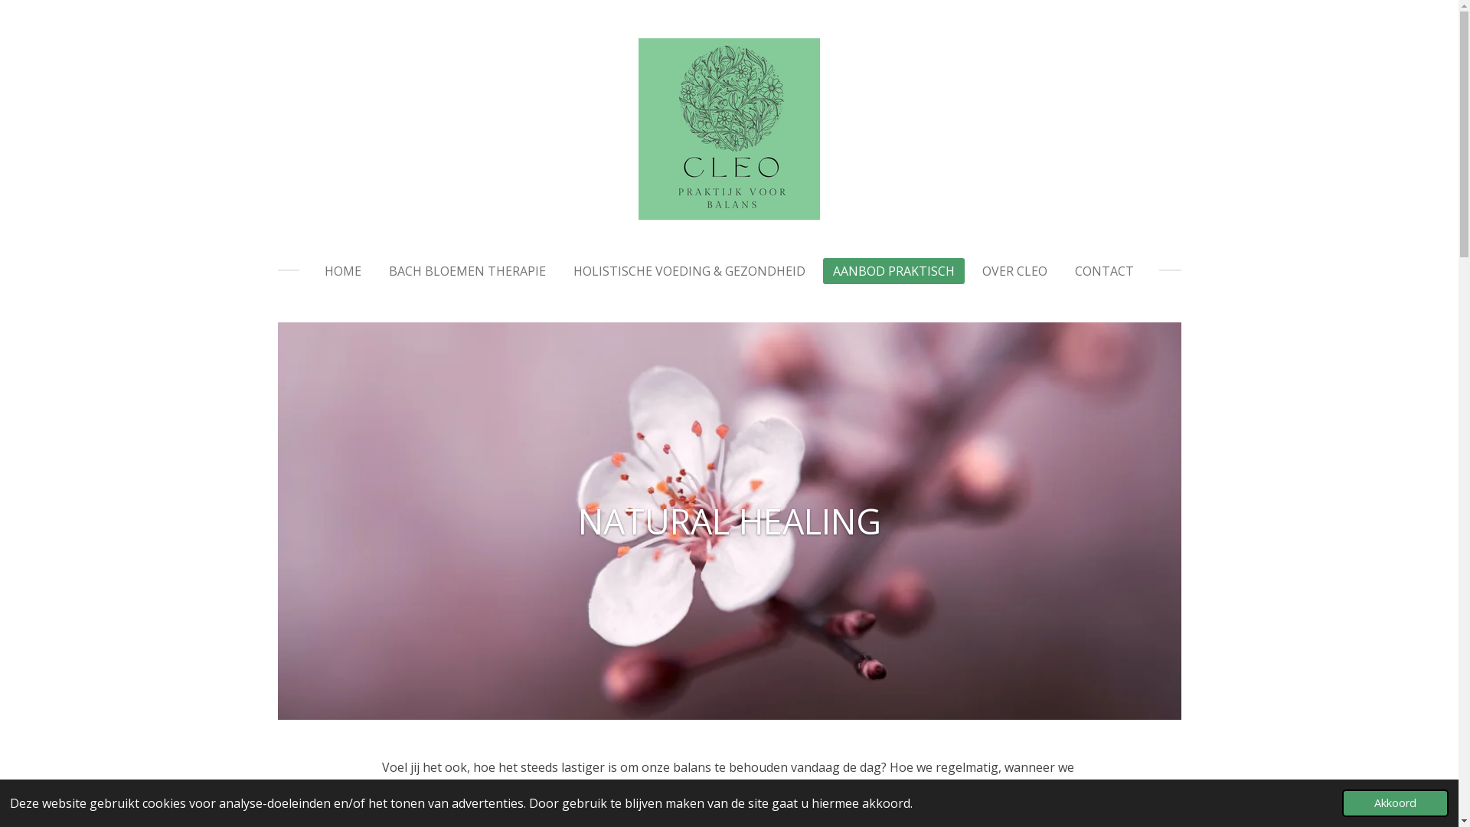 The width and height of the screenshot is (1470, 827). What do you see at coordinates (1104, 271) in the screenshot?
I see `CONTACT` at bounding box center [1104, 271].